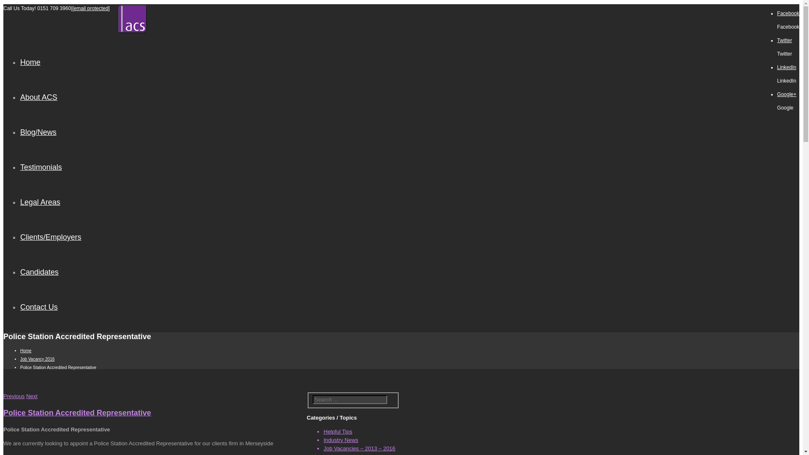  I want to click on Next, so click(31, 396).